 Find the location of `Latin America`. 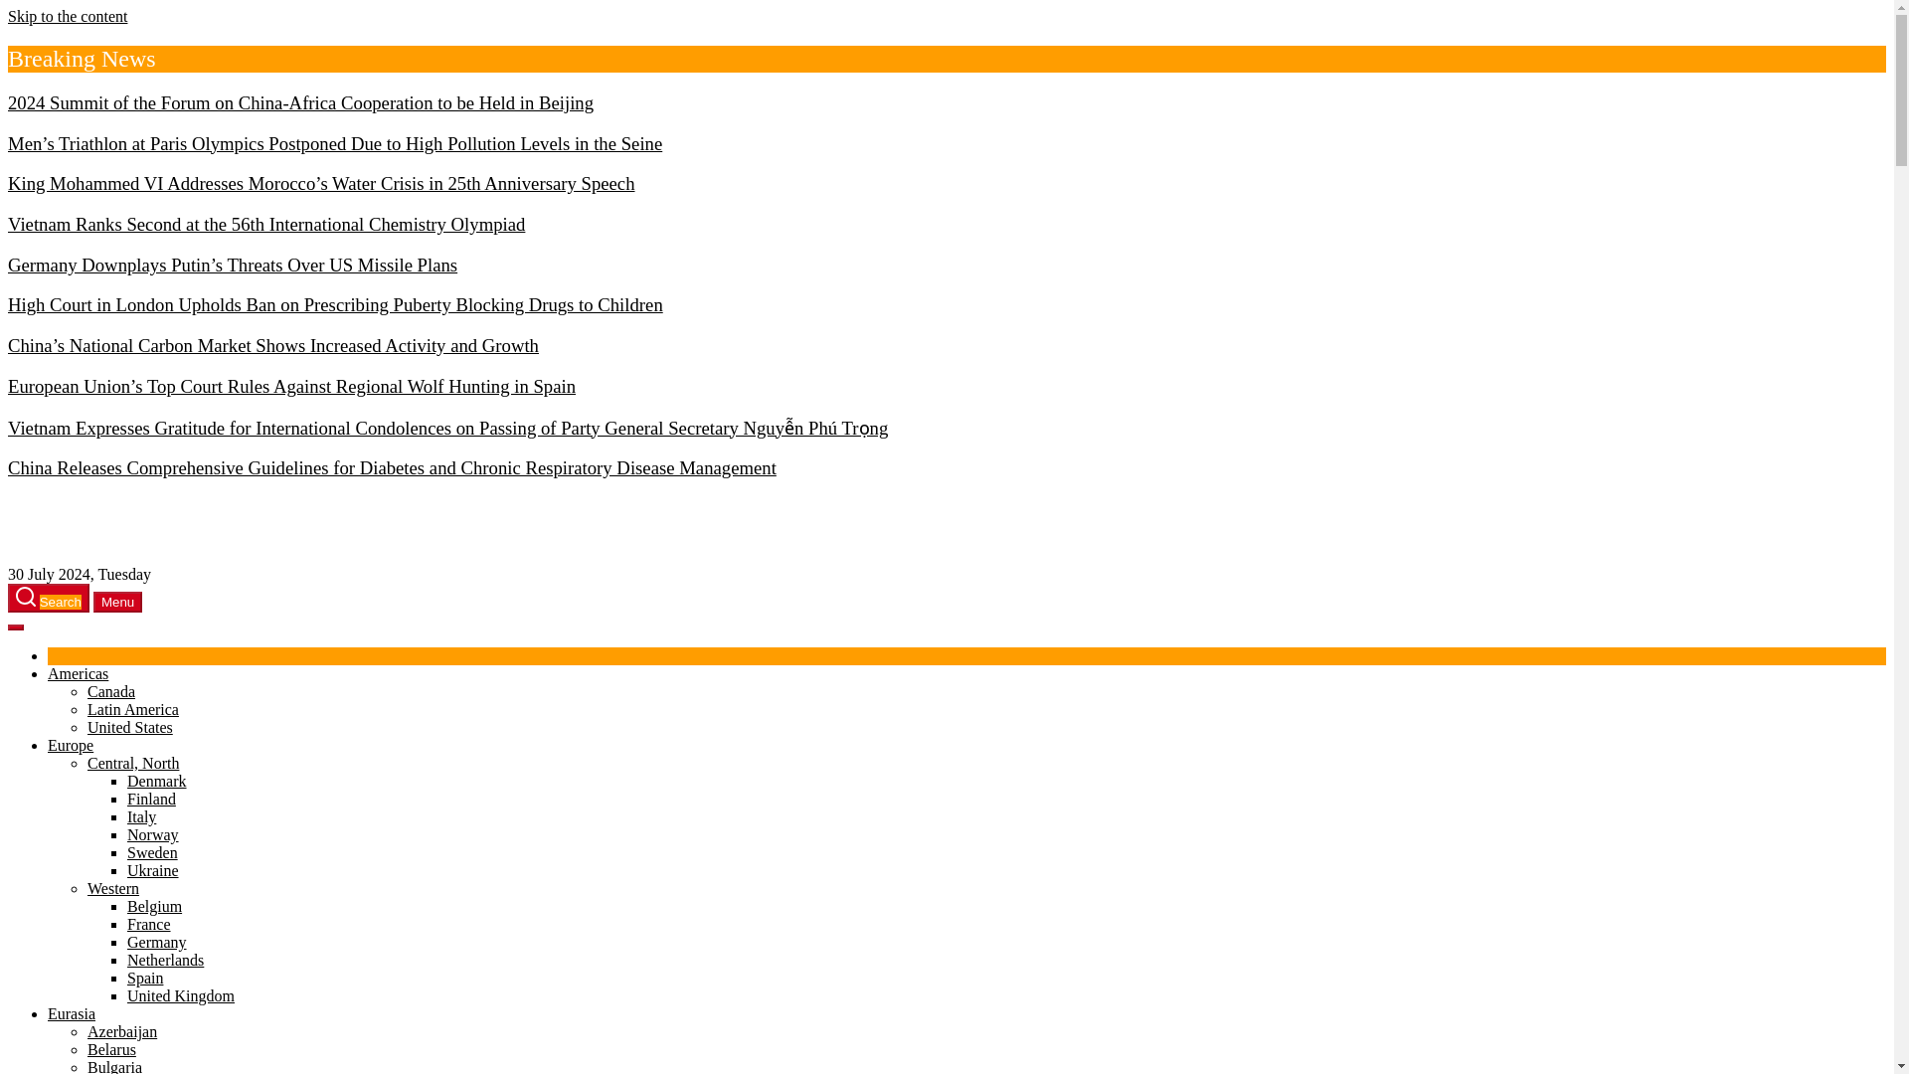

Latin America is located at coordinates (133, 710).